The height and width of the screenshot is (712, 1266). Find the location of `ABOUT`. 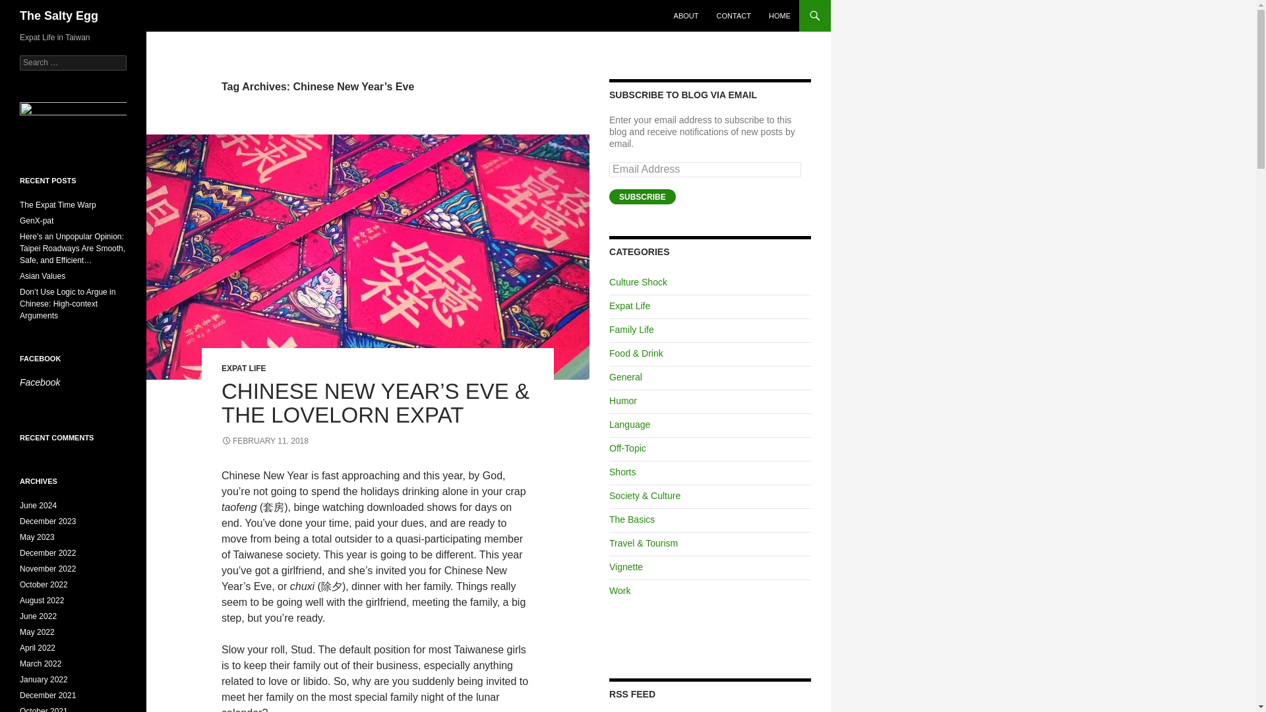

ABOUT is located at coordinates (686, 16).